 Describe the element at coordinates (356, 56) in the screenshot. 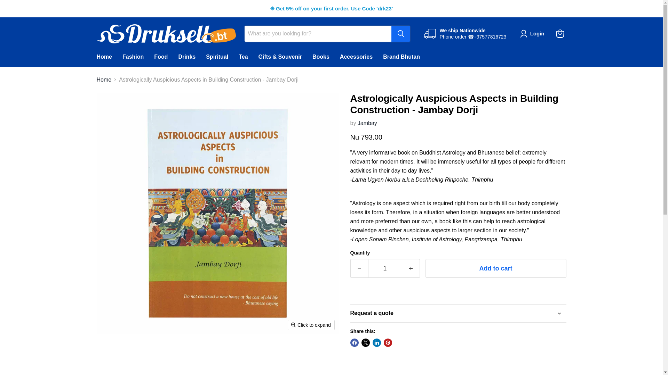

I see `Accessories` at that location.